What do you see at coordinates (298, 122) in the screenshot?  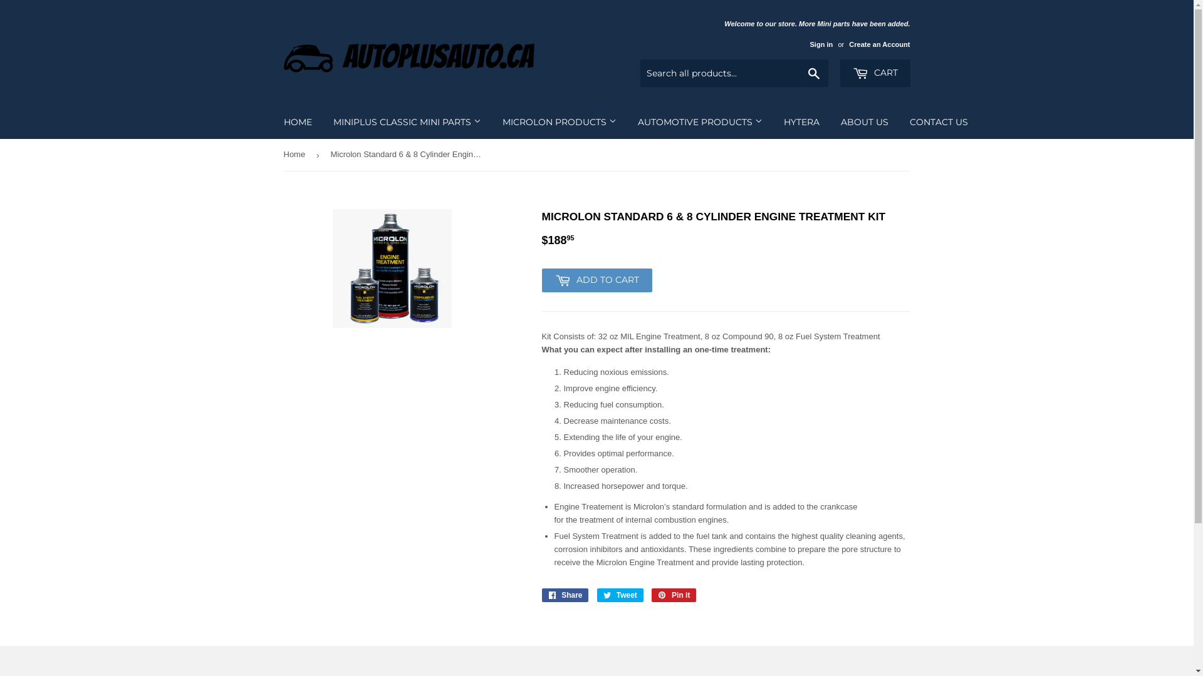 I see `HOME` at bounding box center [298, 122].